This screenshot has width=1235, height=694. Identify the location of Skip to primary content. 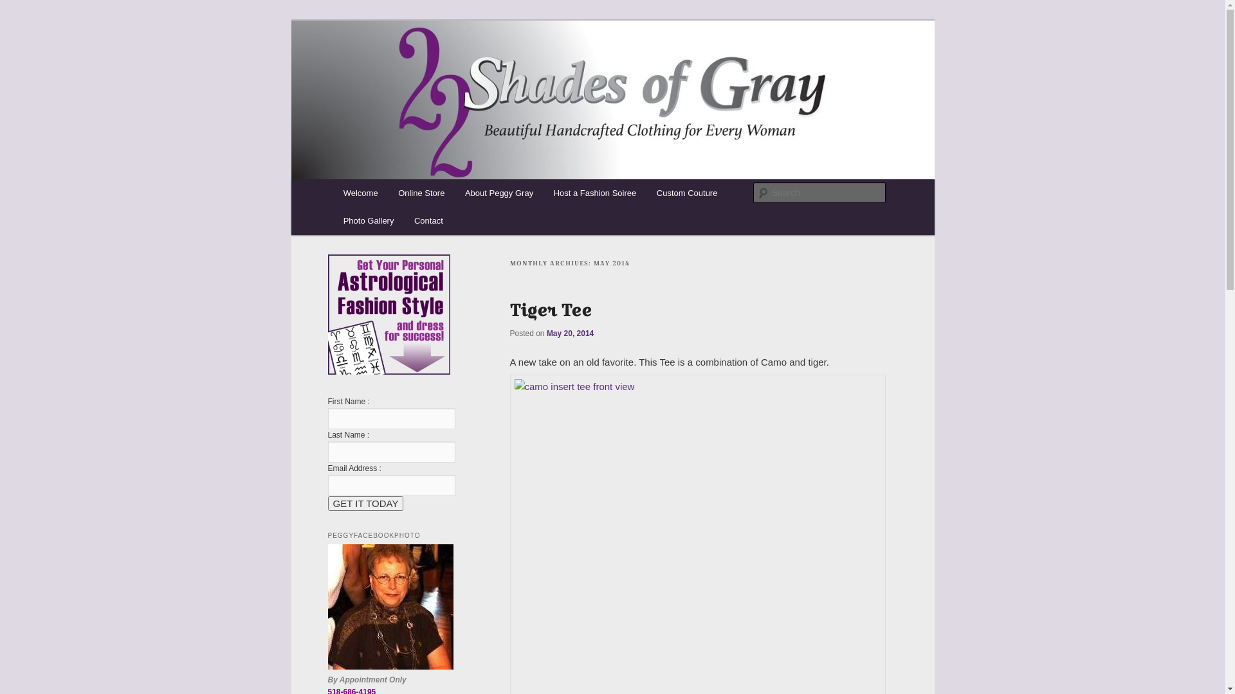
(19, 19).